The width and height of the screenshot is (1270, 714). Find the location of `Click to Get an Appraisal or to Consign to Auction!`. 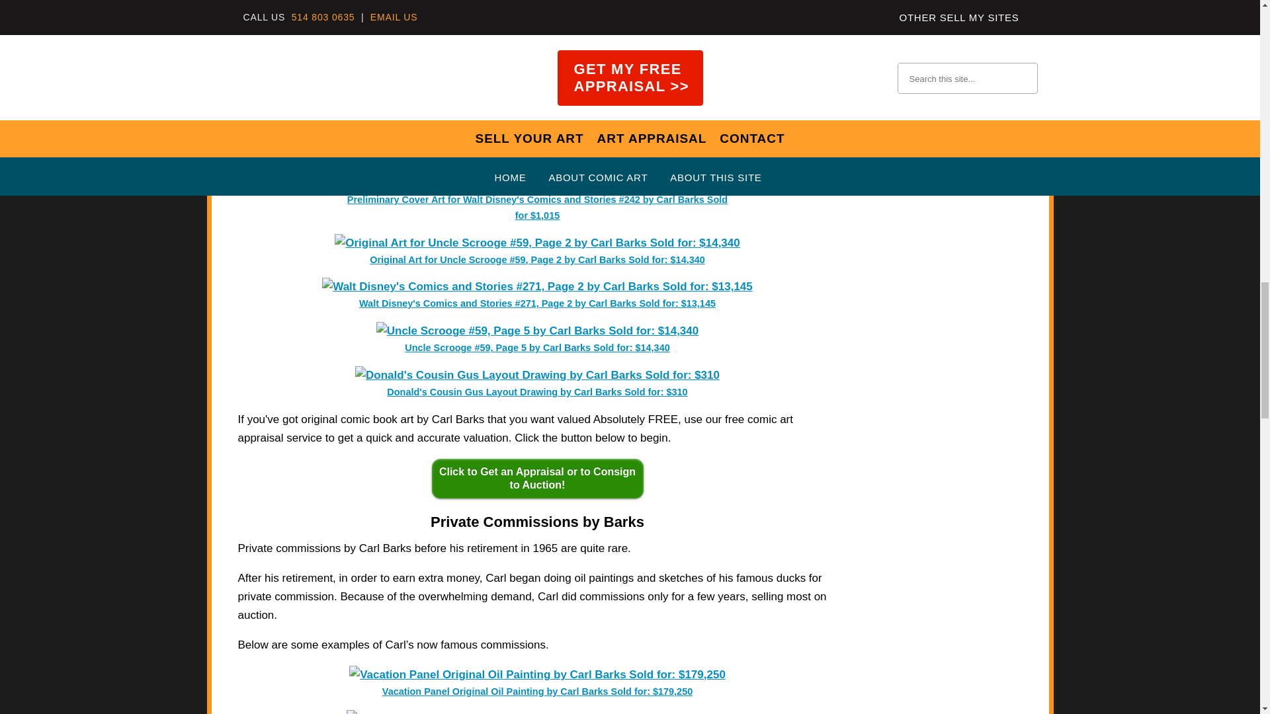

Click to Get an Appraisal or to Consign to Auction! is located at coordinates (537, 479).